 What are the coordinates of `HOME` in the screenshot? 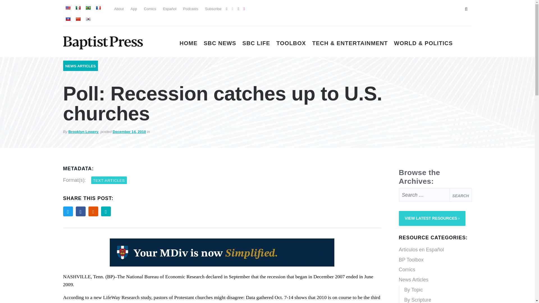 It's located at (189, 43).